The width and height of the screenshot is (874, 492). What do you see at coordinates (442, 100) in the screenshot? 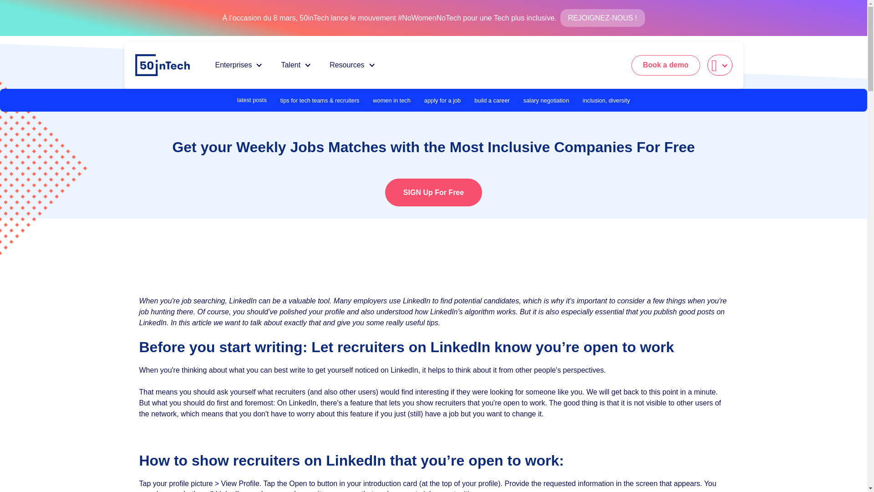
I see `apply for a job` at bounding box center [442, 100].